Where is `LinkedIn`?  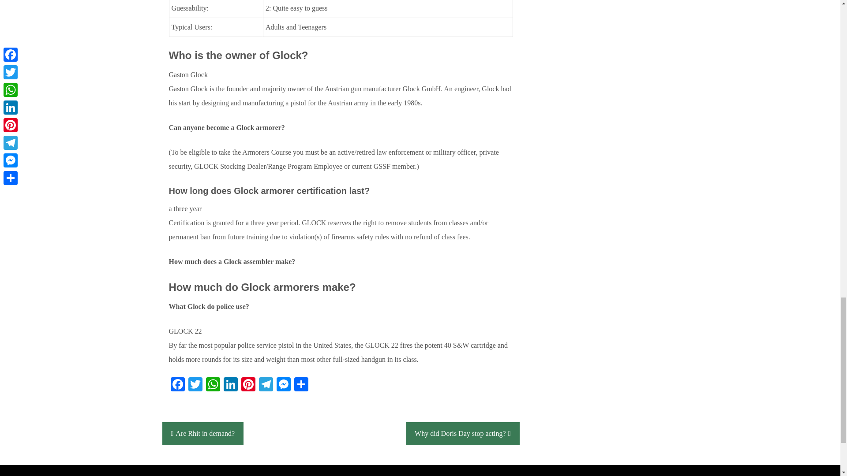 LinkedIn is located at coordinates (230, 385).